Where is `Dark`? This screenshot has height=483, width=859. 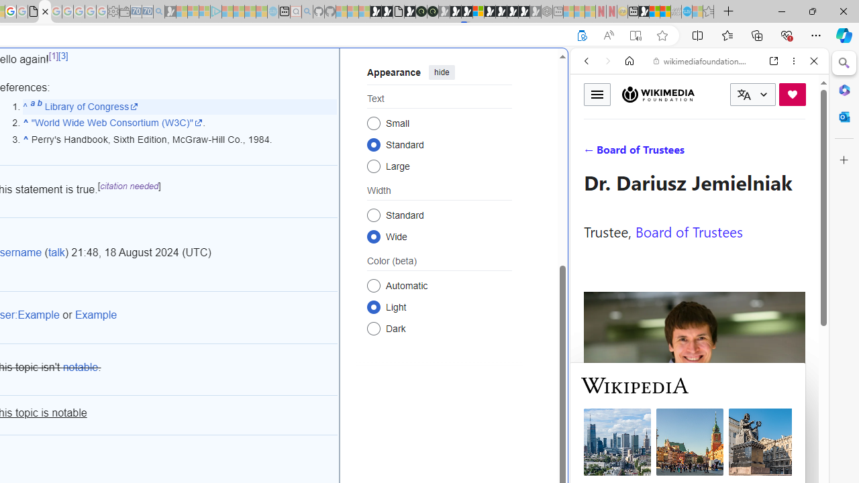 Dark is located at coordinates (373, 327).